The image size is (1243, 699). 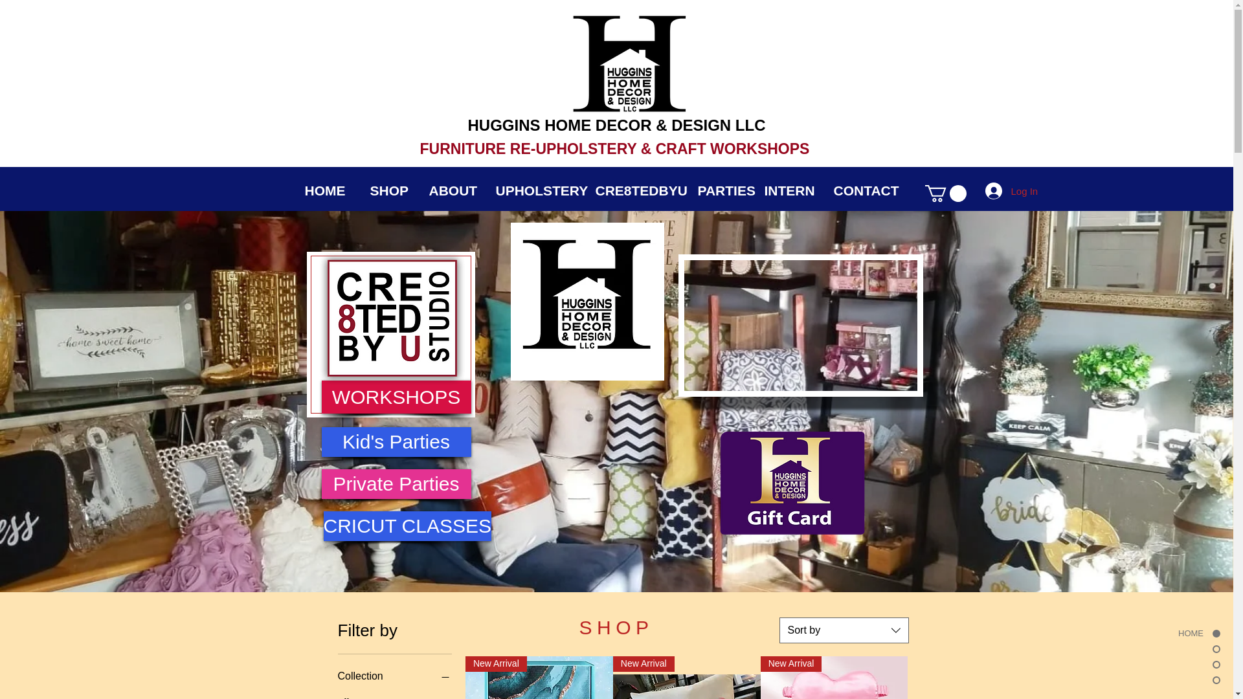 What do you see at coordinates (396, 441) in the screenshot?
I see `Kid's Parties` at bounding box center [396, 441].